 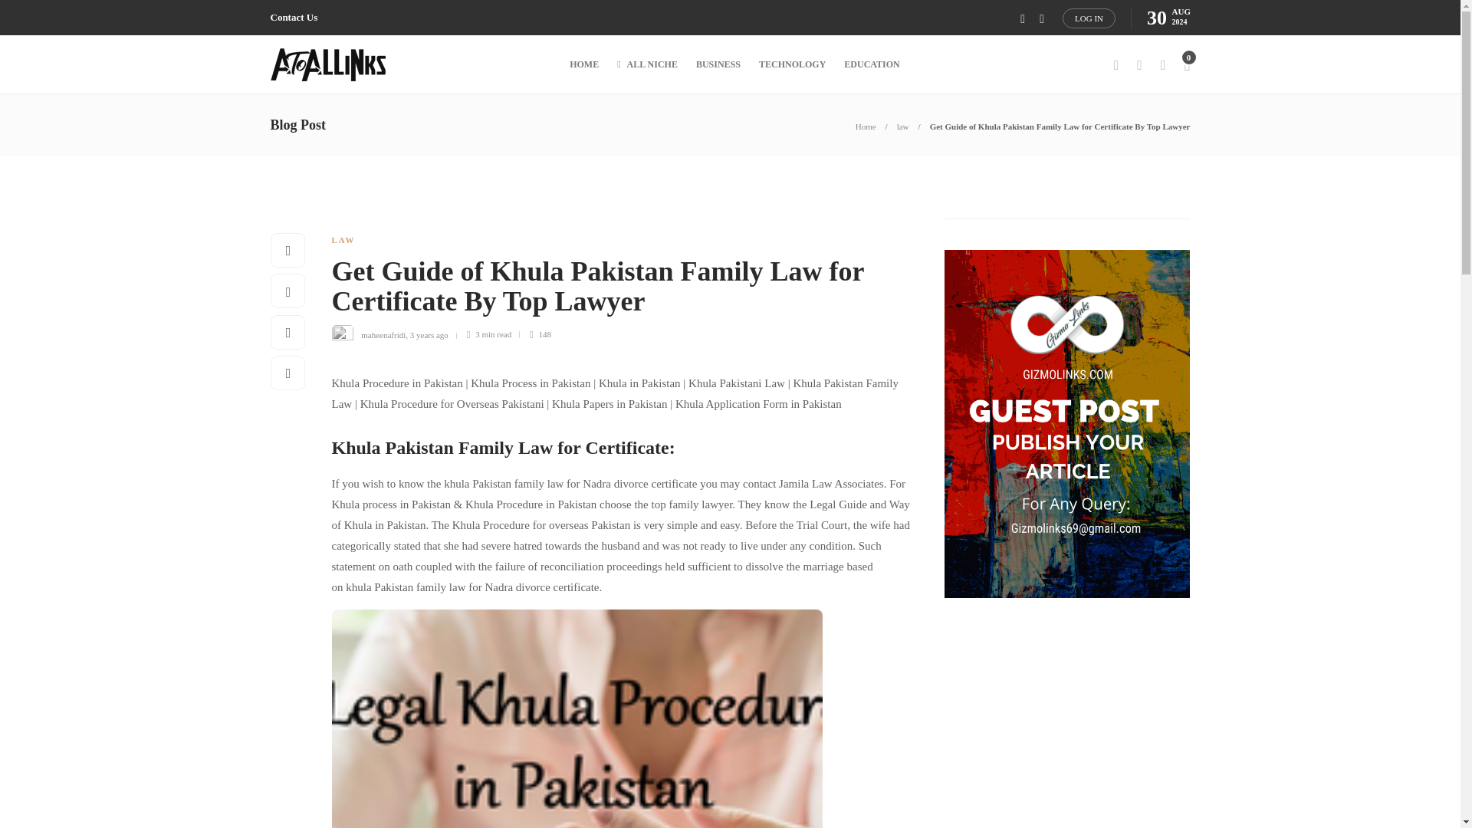 What do you see at coordinates (647, 64) in the screenshot?
I see `ALL NICHE` at bounding box center [647, 64].